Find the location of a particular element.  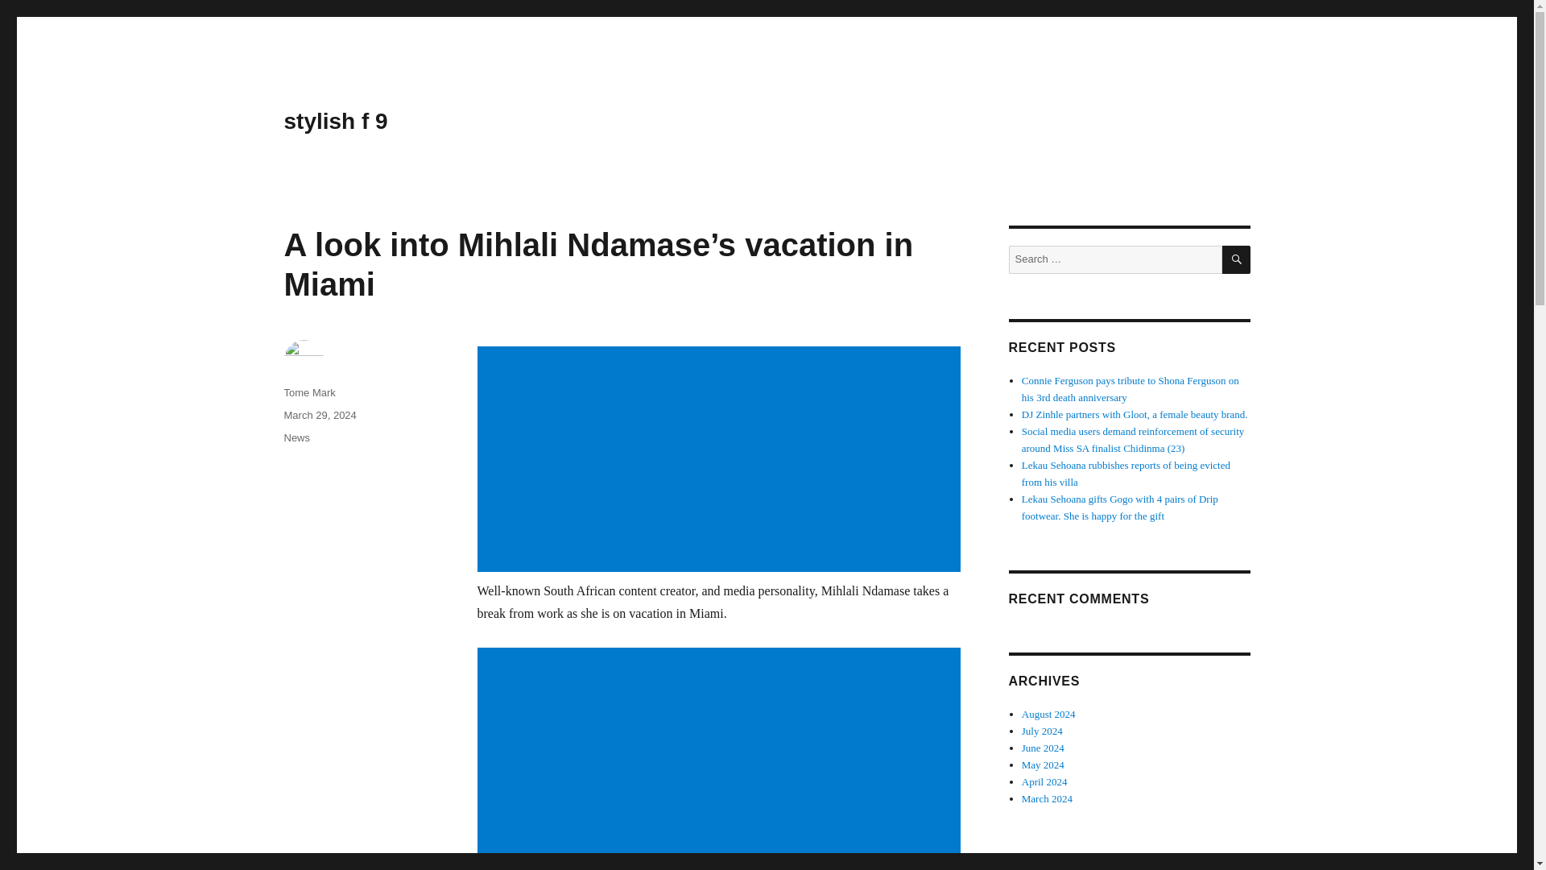

March 2024 is located at coordinates (1047, 798).